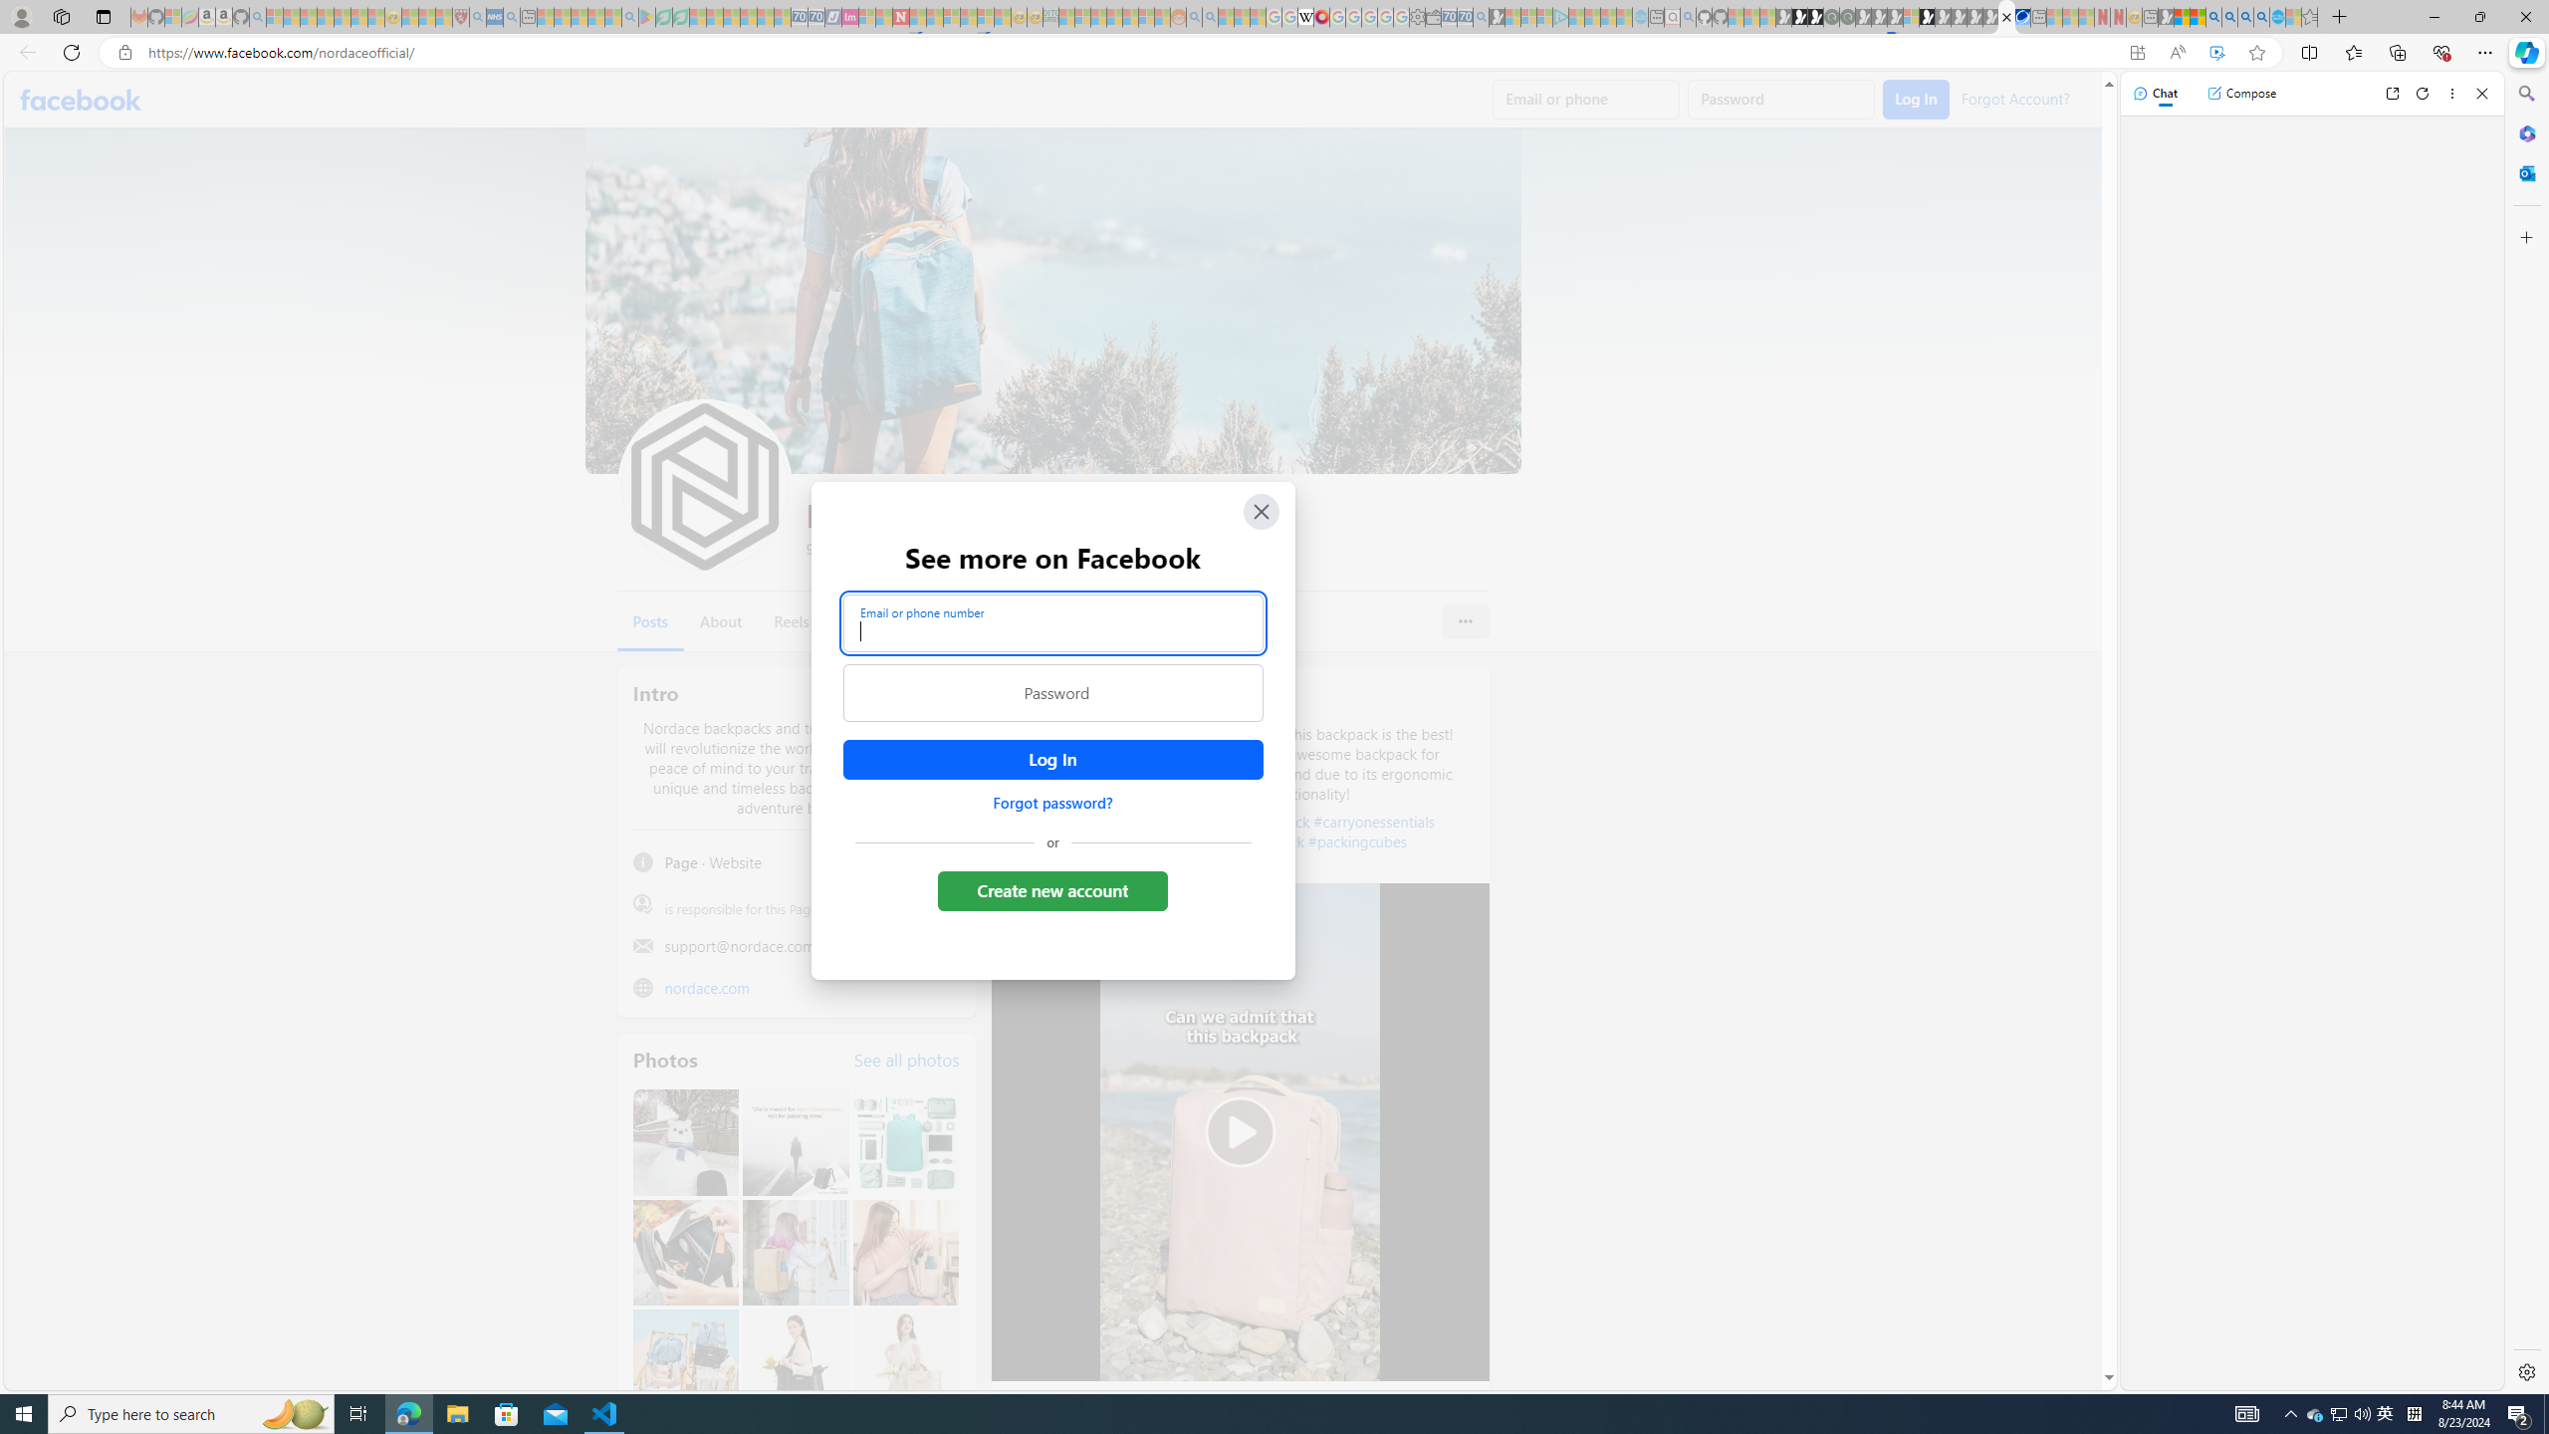 This screenshot has height=1434, width=2549. I want to click on 2009 Bing officially replaced Live Search on June 3 - Search, so click(2228, 17).